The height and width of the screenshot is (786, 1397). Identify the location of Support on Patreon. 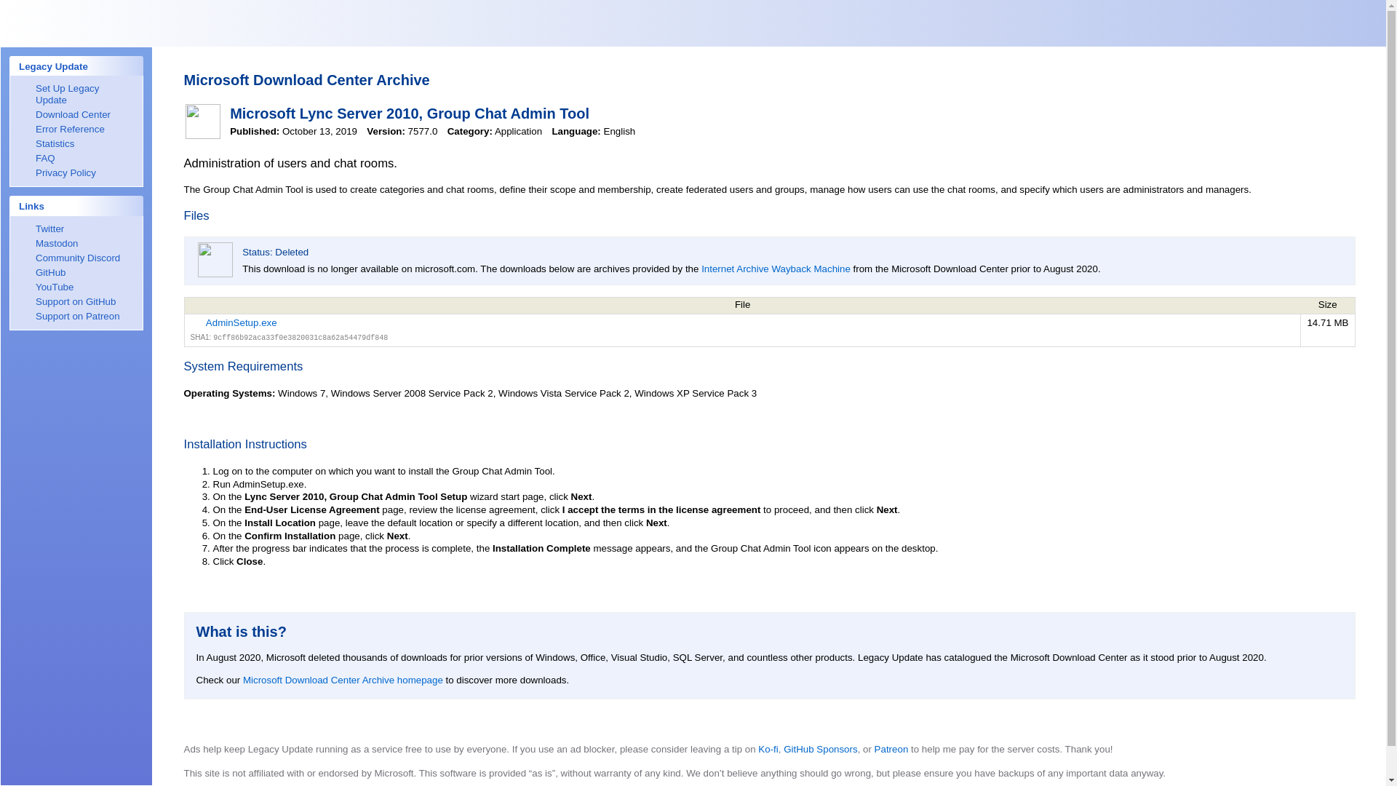
(76, 316).